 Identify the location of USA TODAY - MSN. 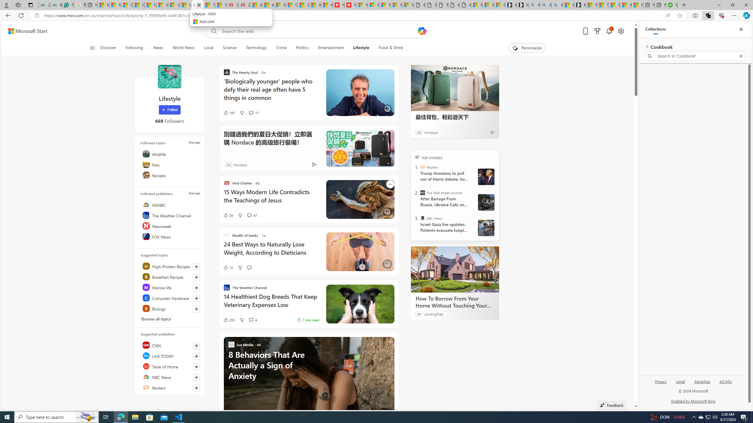
(186, 5).